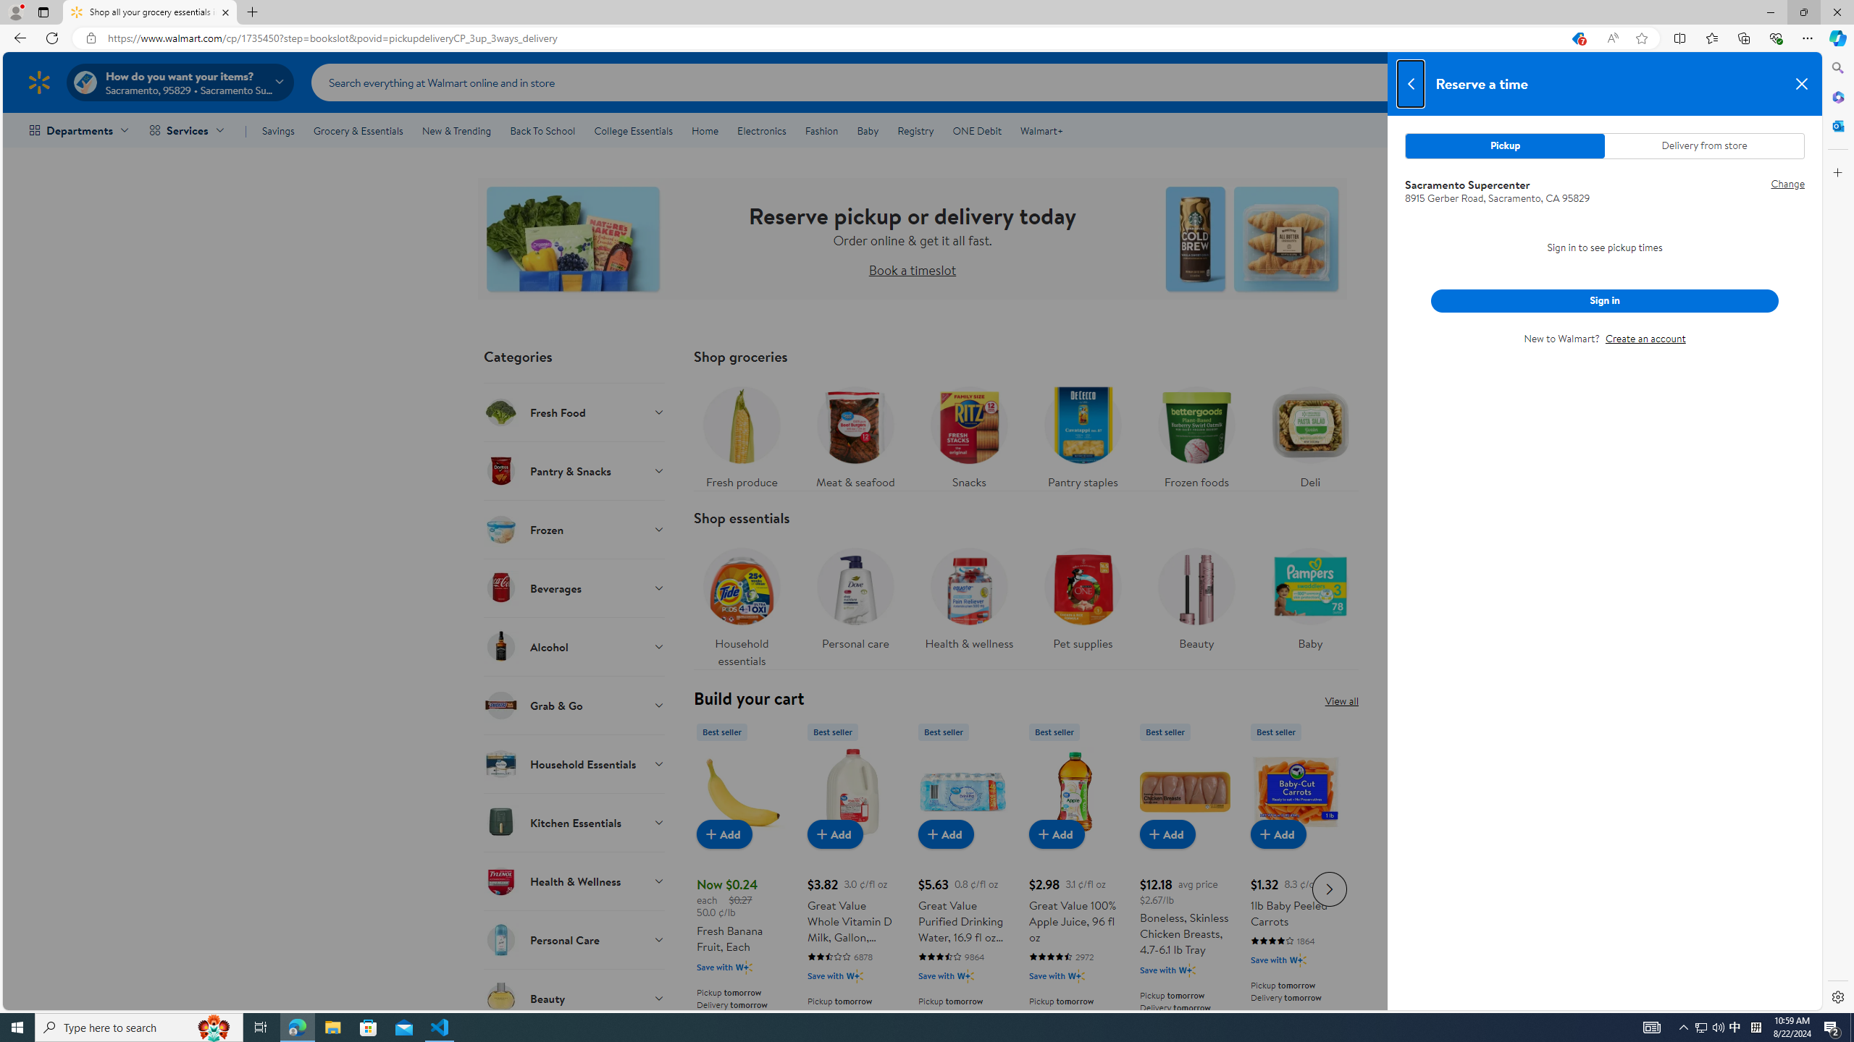  Describe the element at coordinates (575, 646) in the screenshot. I see `Alcohol` at that location.